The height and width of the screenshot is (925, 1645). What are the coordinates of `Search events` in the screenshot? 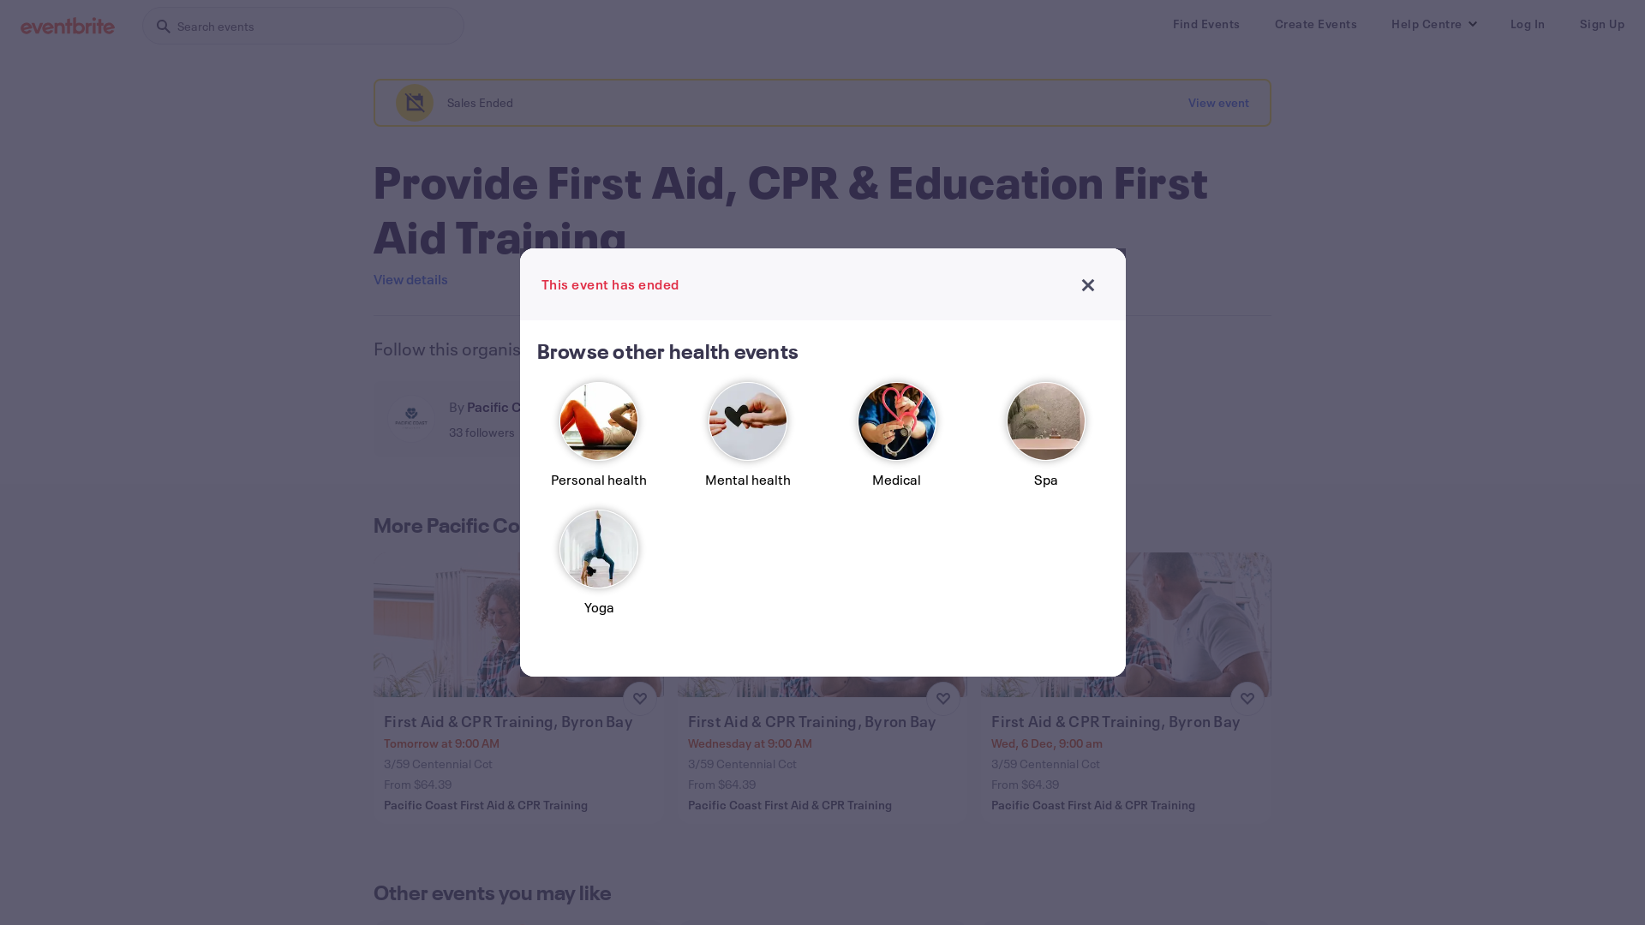 It's located at (303, 26).